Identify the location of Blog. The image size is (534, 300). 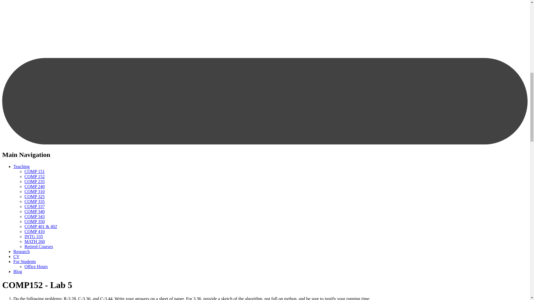
(18, 271).